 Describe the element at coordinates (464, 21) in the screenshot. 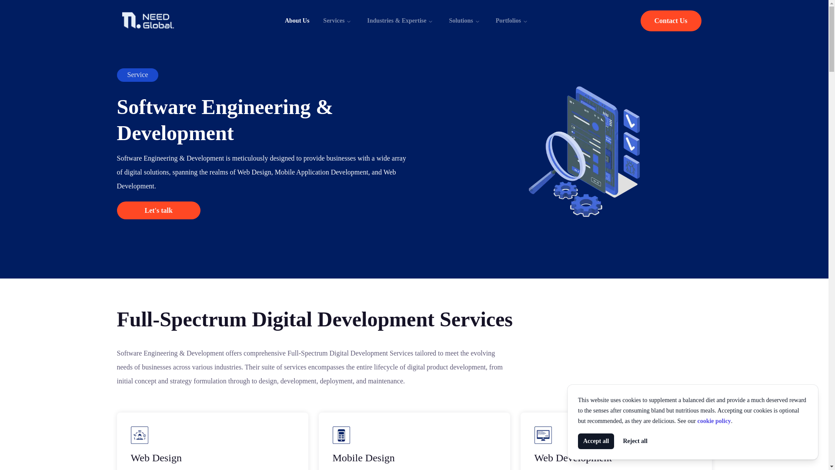

I see `Solutions` at that location.